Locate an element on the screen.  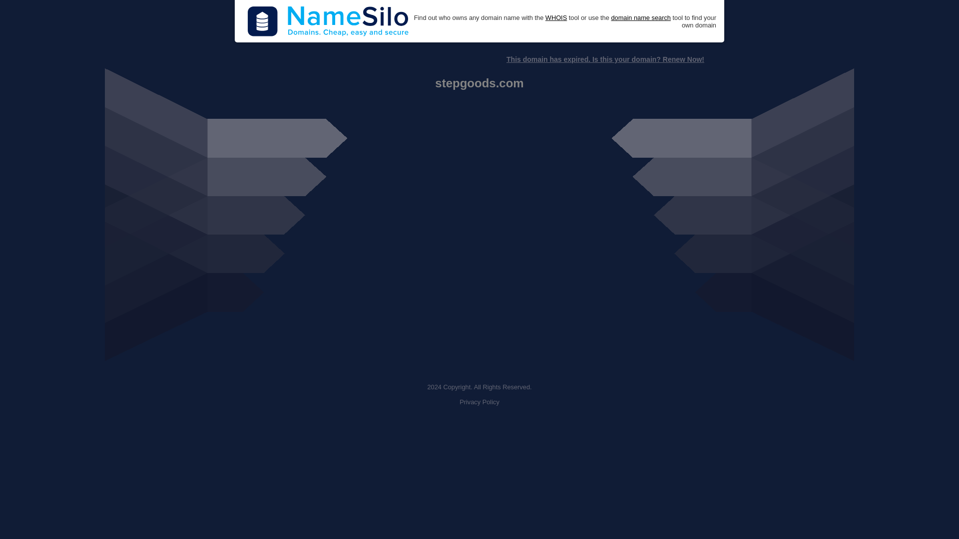
domain name search is located at coordinates (640, 18).